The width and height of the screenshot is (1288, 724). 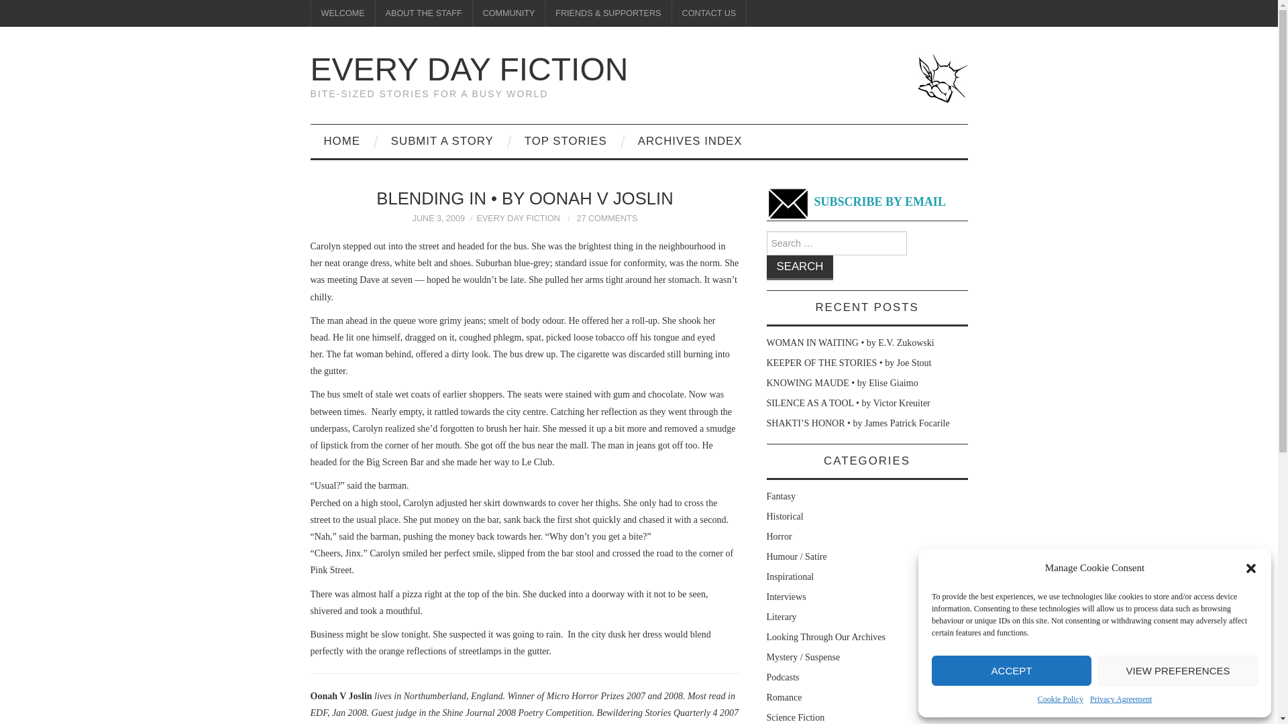 What do you see at coordinates (442, 141) in the screenshot?
I see `SUBMIT A STORY` at bounding box center [442, 141].